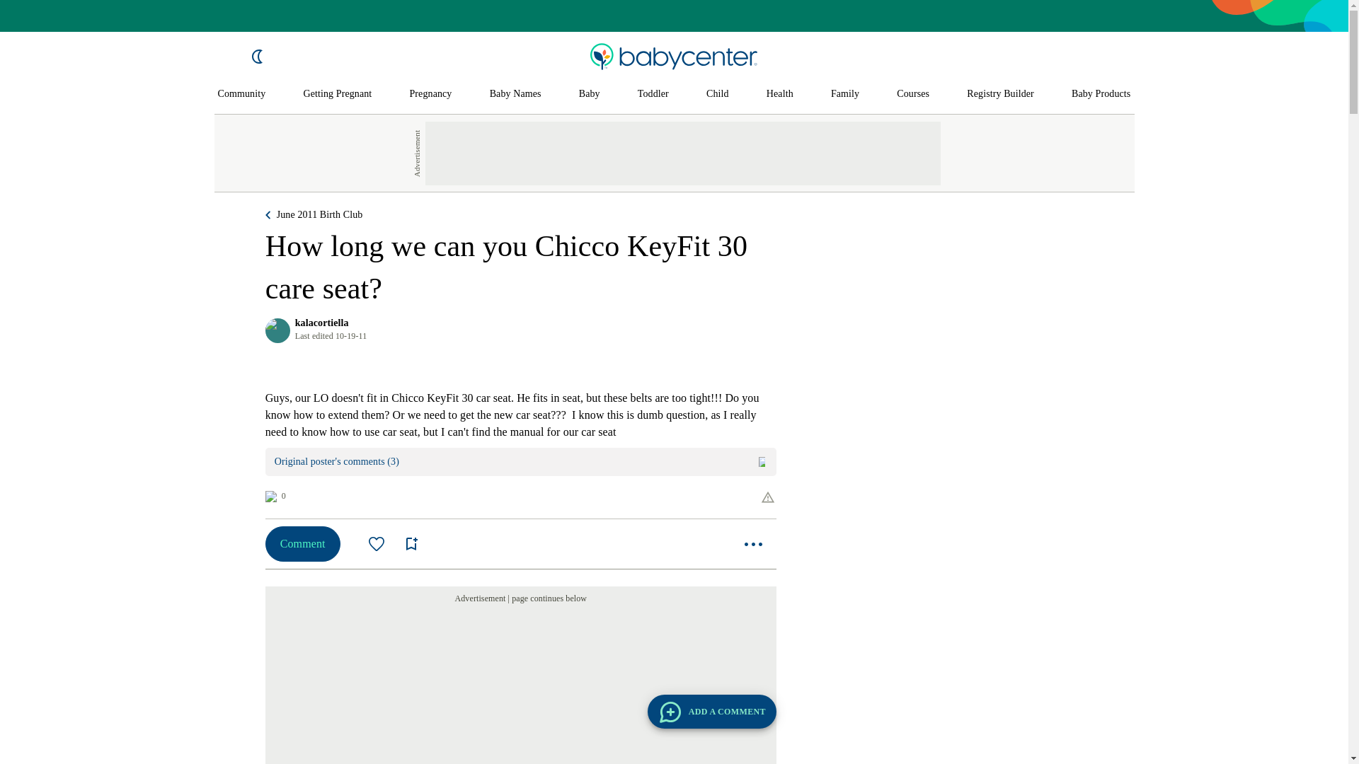 The height and width of the screenshot is (764, 1359). What do you see at coordinates (337, 94) in the screenshot?
I see `Getting Pregnant` at bounding box center [337, 94].